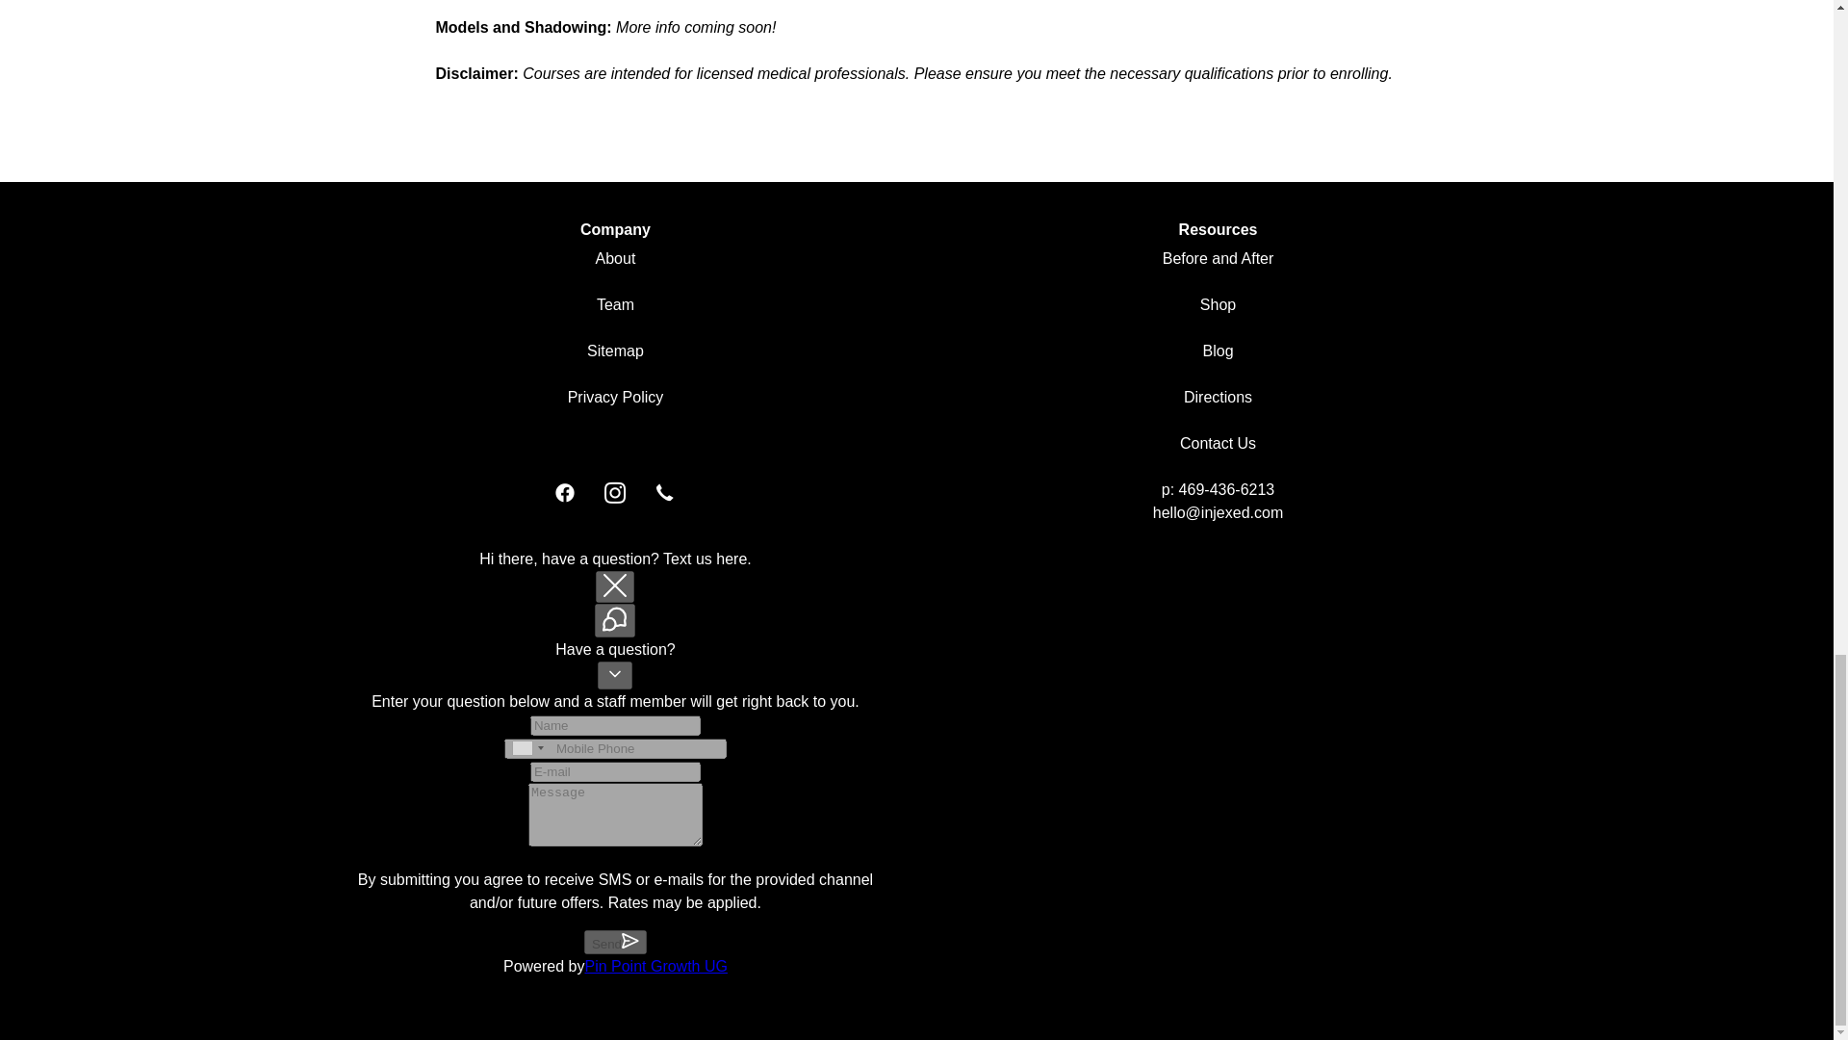 Image resolution: width=1848 pixels, height=1040 pixels. I want to click on Directions, so click(1219, 397).